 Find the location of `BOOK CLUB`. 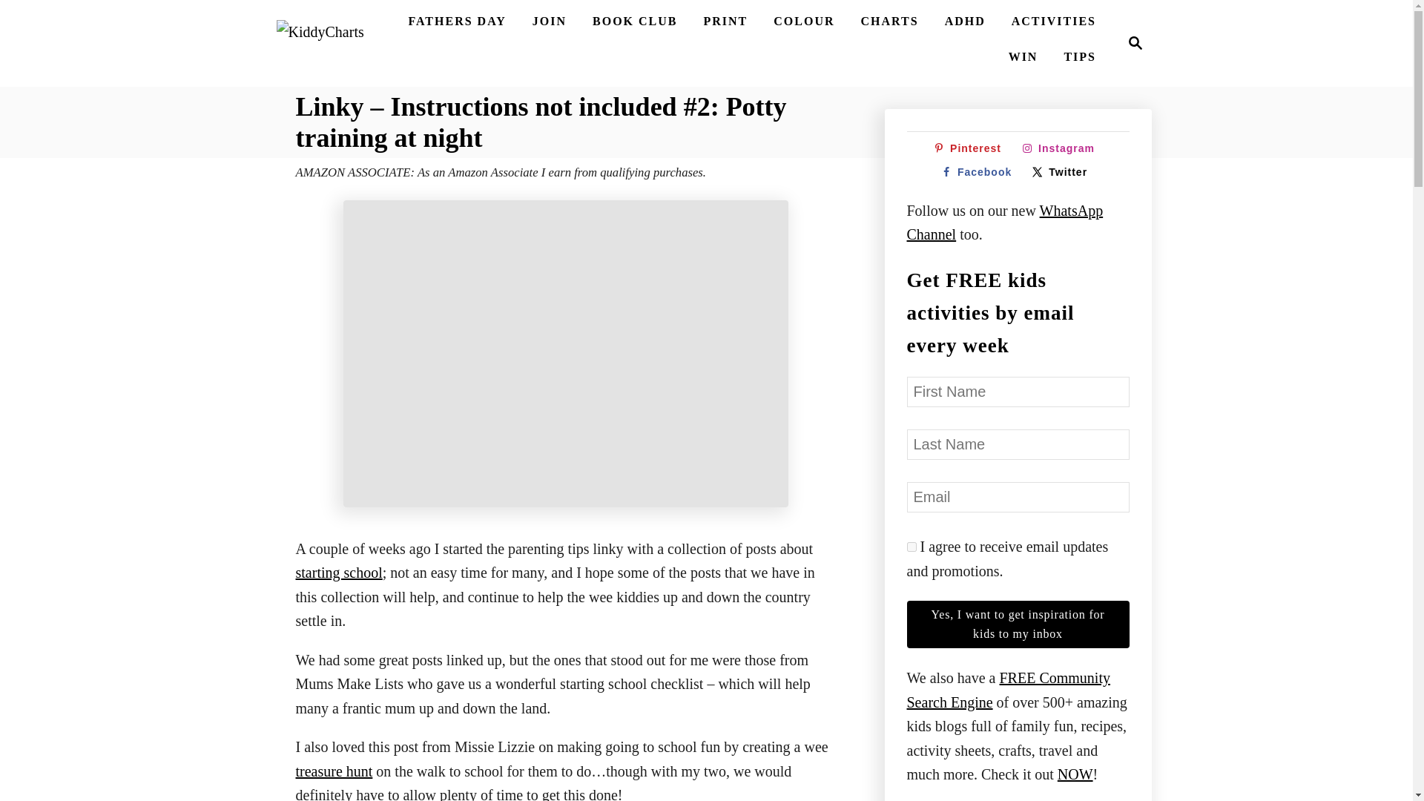

BOOK CLUB is located at coordinates (1130, 43).